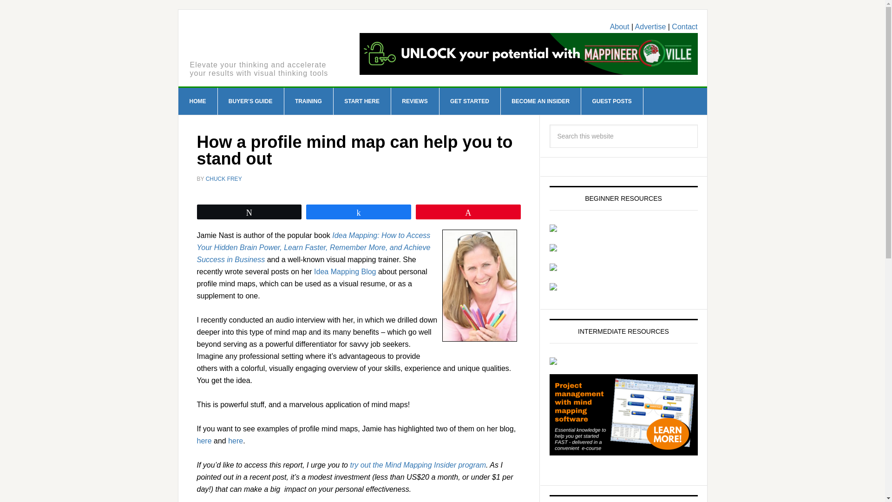 This screenshot has width=892, height=502. I want to click on About, so click(620, 26).